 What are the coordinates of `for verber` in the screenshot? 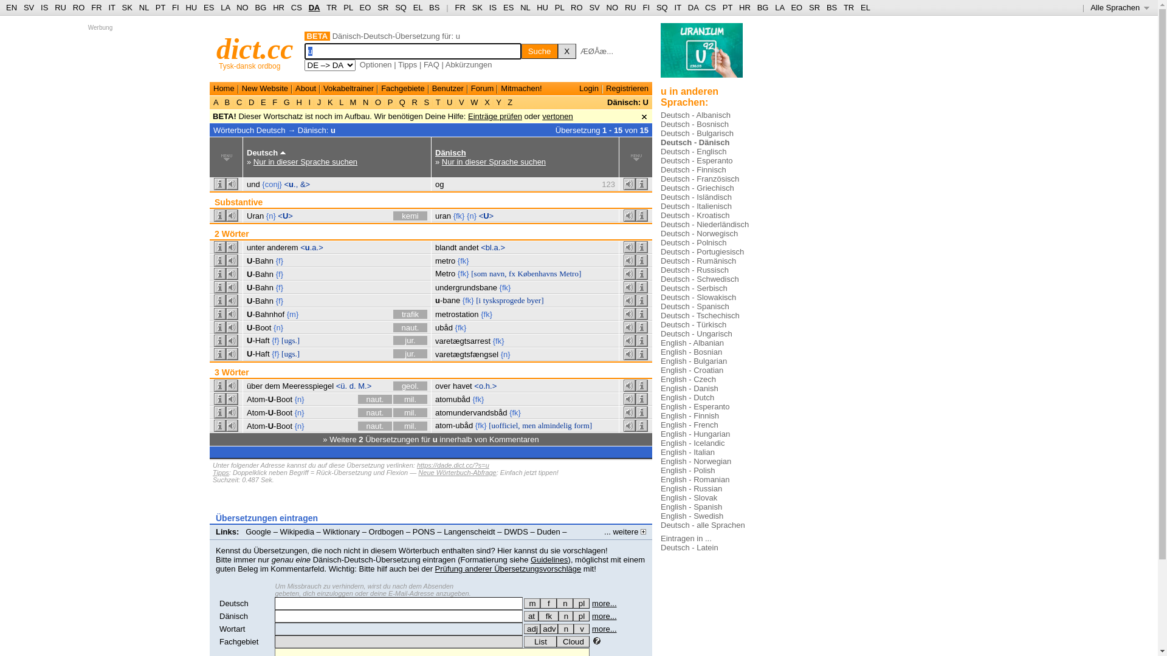 It's located at (531, 616).